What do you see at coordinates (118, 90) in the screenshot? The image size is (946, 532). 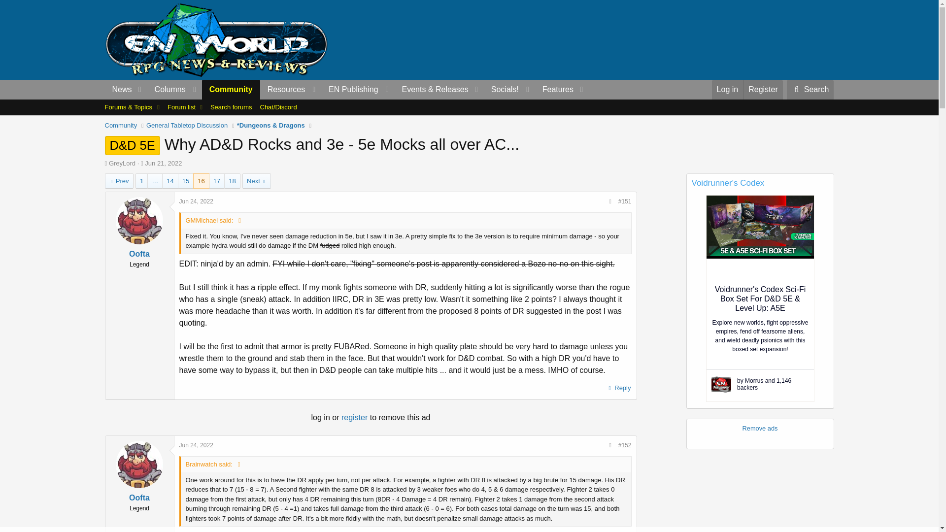 I see `News` at bounding box center [118, 90].